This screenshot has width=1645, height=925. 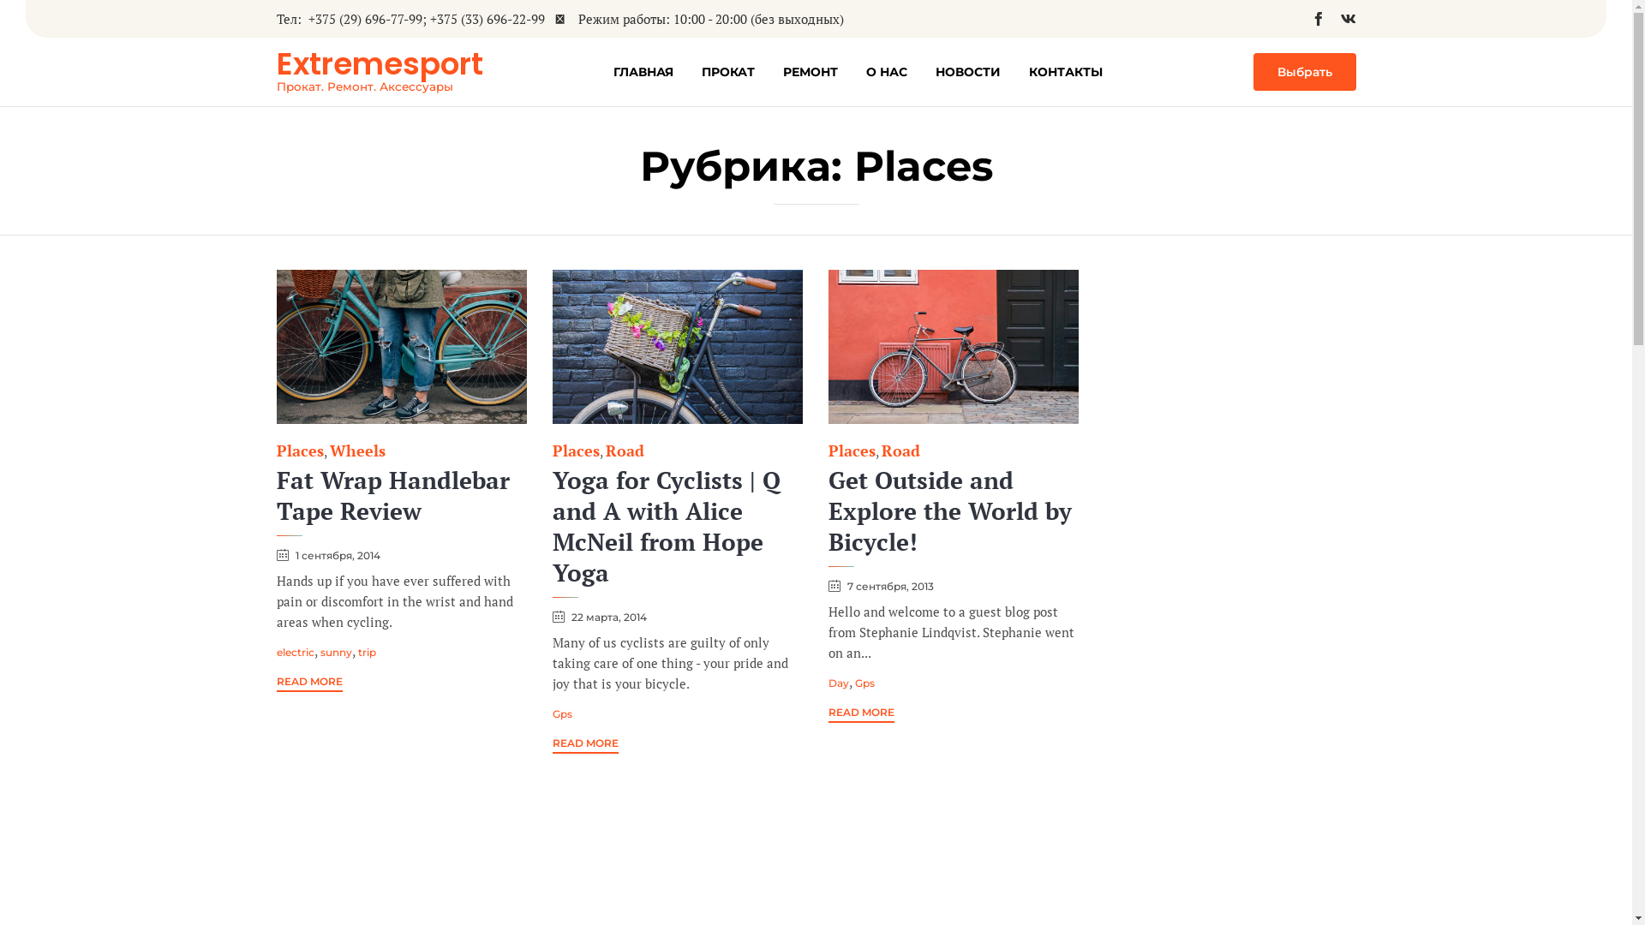 I want to click on Road, so click(x=900, y=451).